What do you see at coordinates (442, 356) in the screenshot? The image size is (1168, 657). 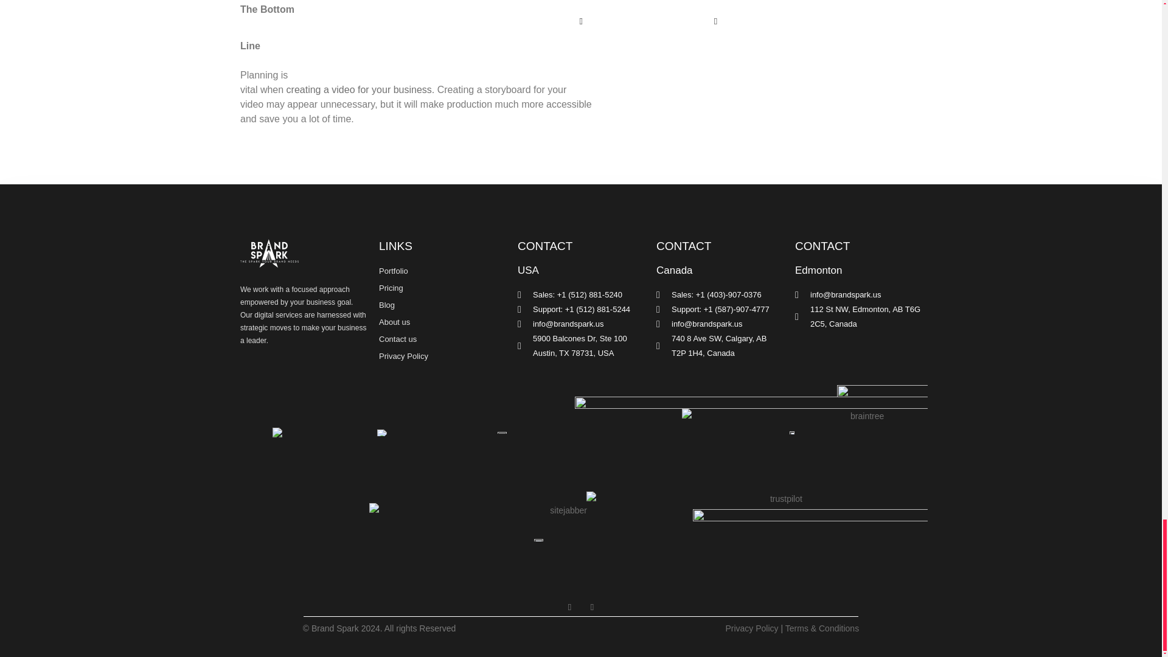 I see `Privacy Policy` at bounding box center [442, 356].